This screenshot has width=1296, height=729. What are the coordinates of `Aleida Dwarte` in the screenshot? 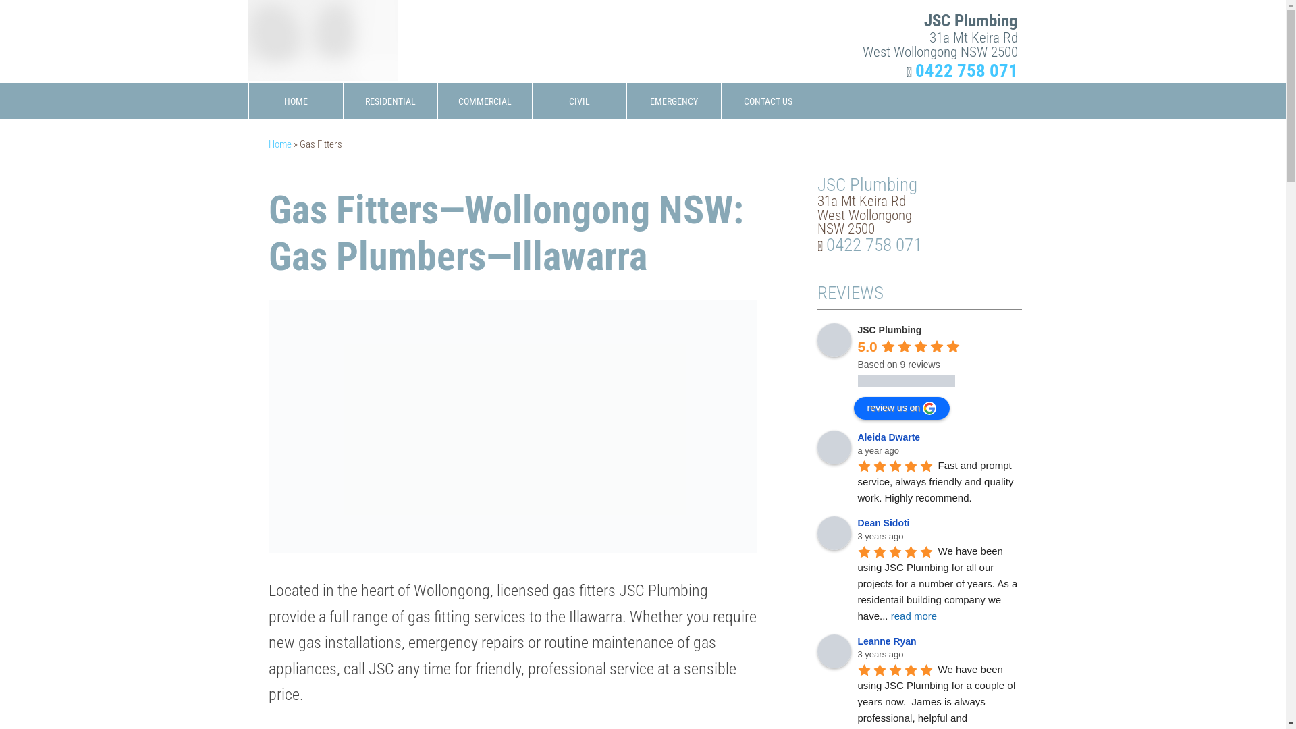 It's located at (891, 437).